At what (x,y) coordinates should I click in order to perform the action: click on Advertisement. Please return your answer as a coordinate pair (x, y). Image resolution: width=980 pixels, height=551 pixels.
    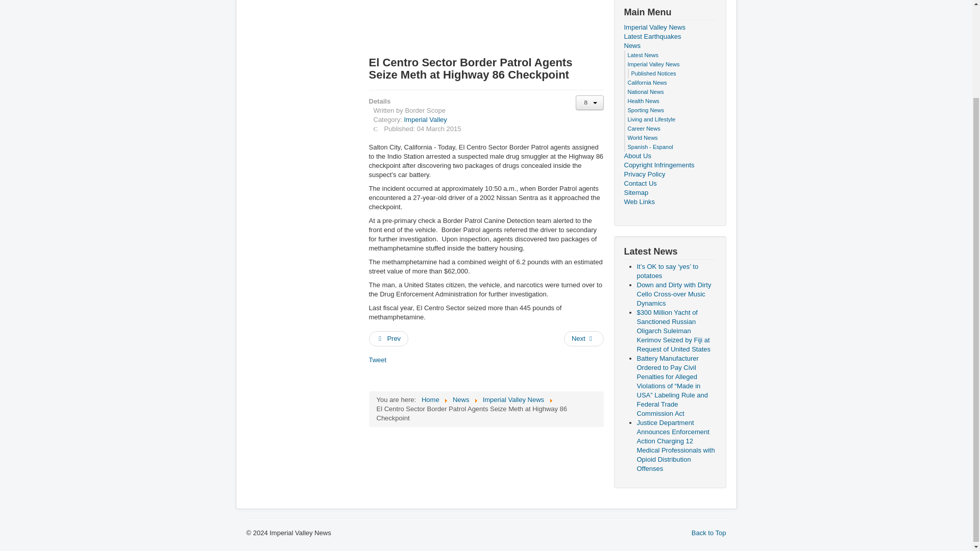
    Looking at the image, I should click on (450, 23).